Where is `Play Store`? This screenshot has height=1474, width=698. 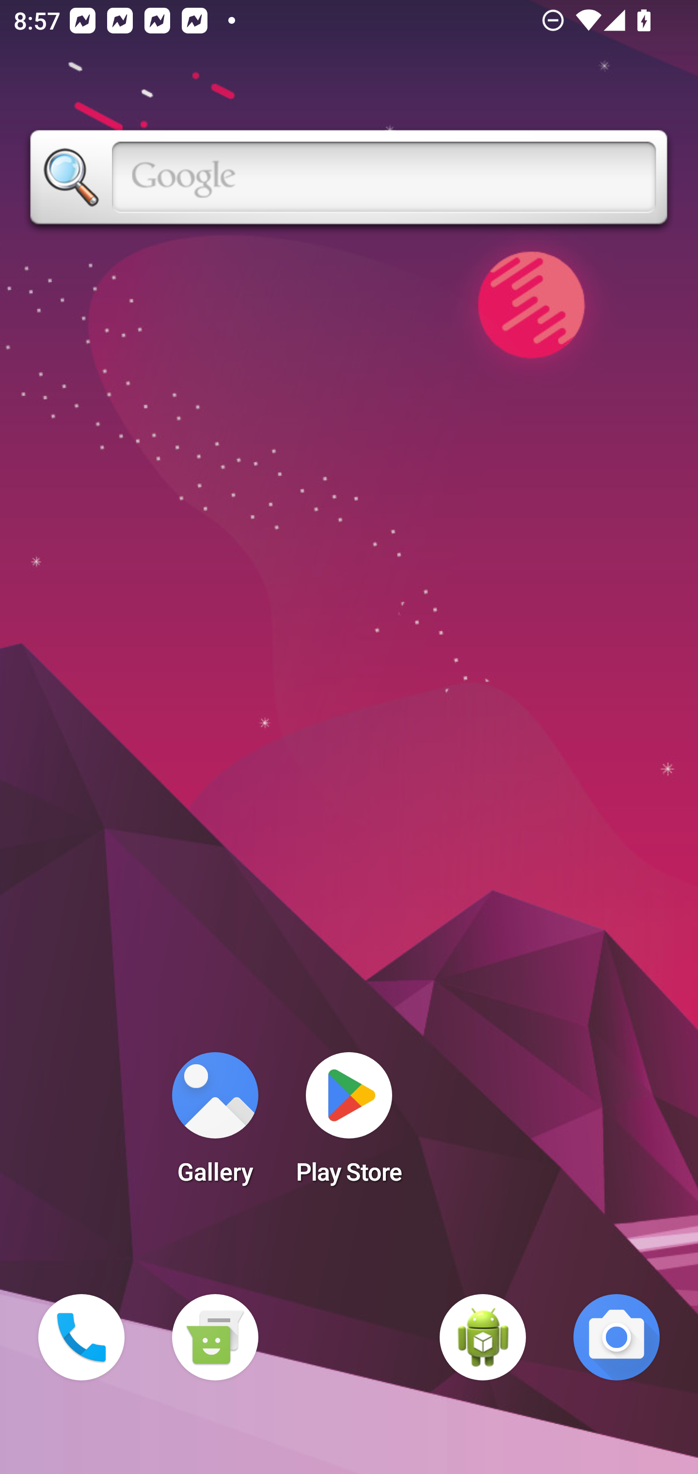 Play Store is located at coordinates (349, 1124).